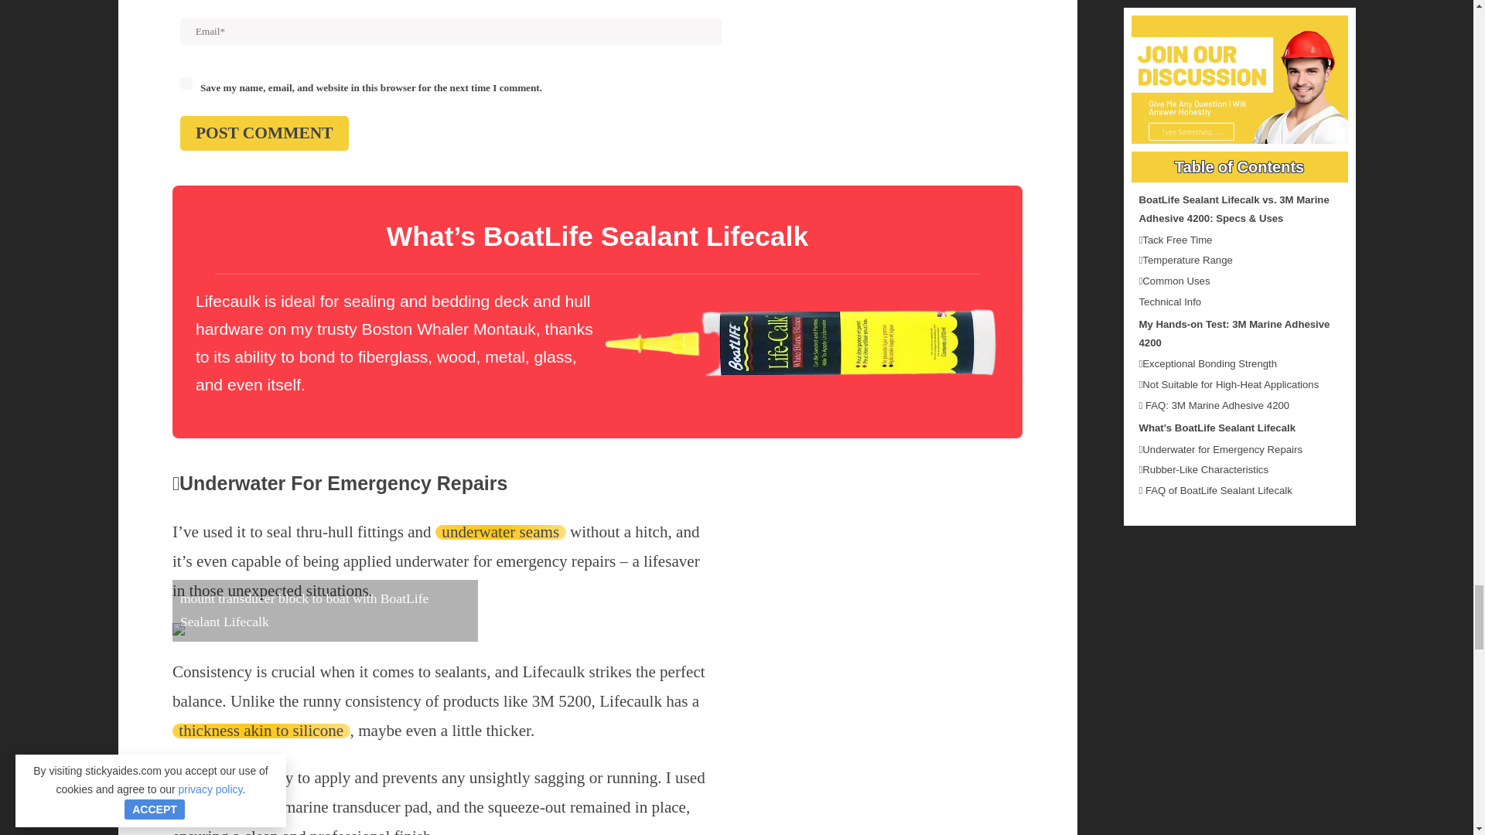 This screenshot has width=1485, height=835. What do you see at coordinates (265, 133) in the screenshot?
I see `Post Comment` at bounding box center [265, 133].